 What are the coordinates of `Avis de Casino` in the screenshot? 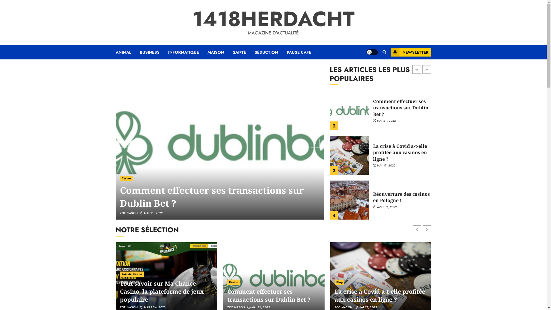 It's located at (132, 179).